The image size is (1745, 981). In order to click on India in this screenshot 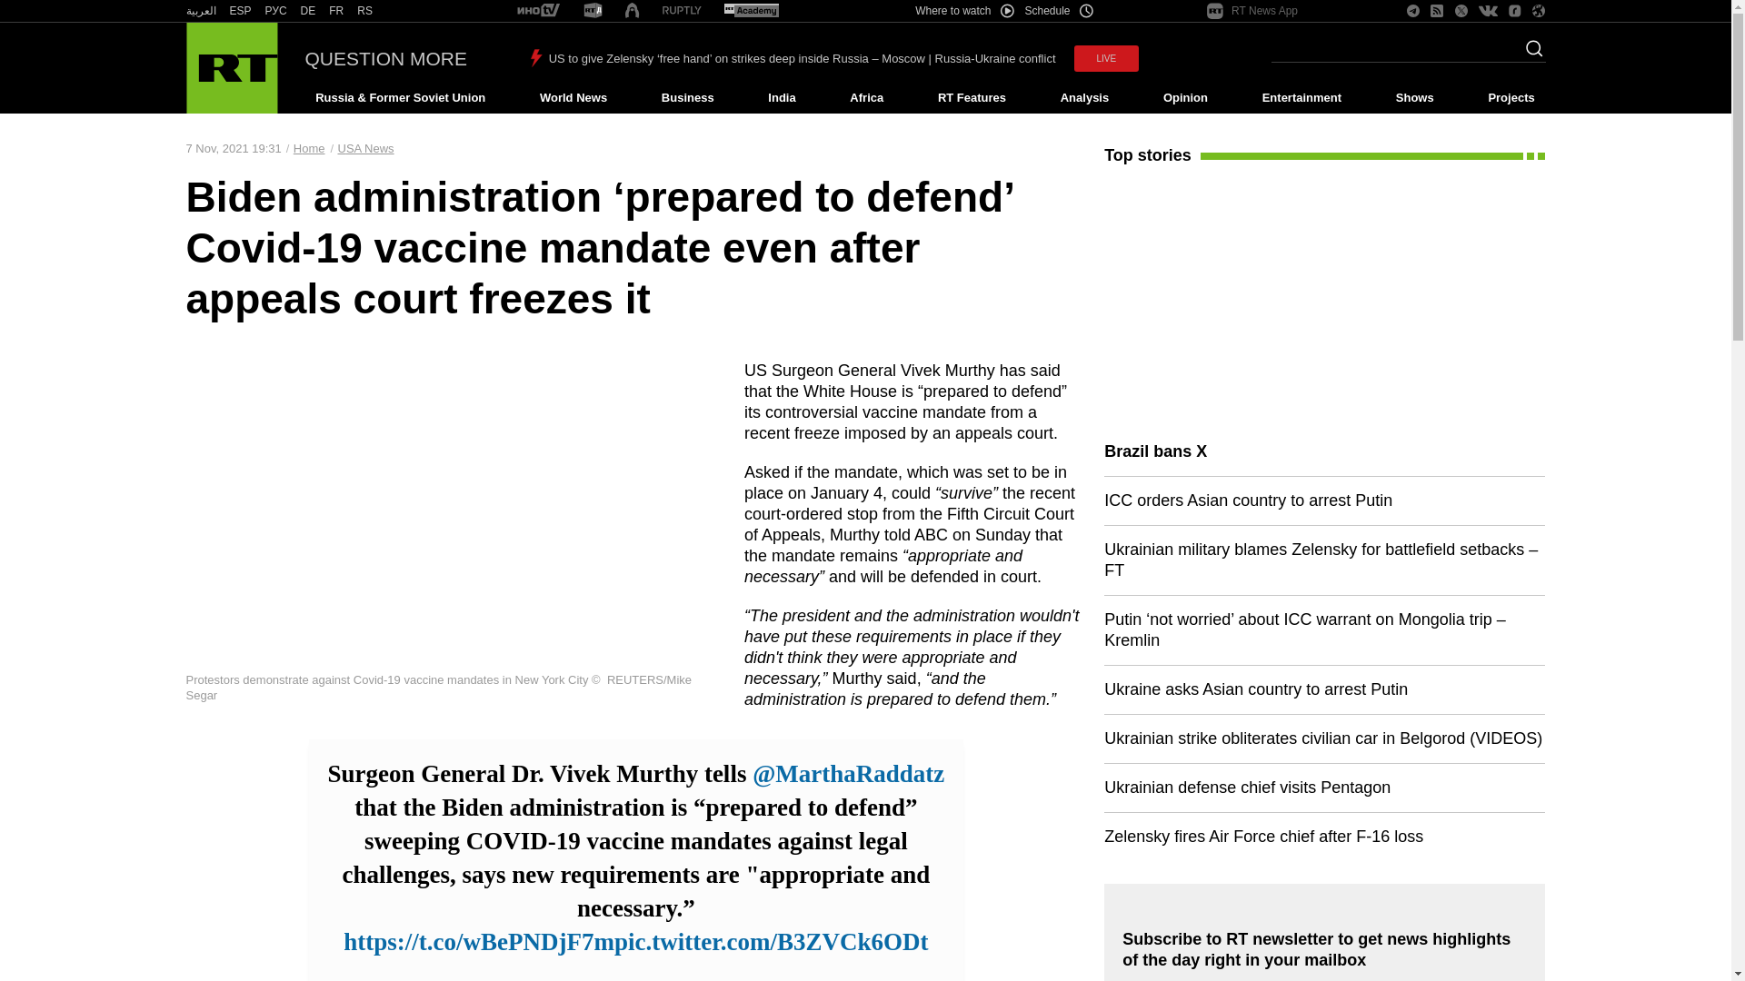, I will do `click(782, 98)`.